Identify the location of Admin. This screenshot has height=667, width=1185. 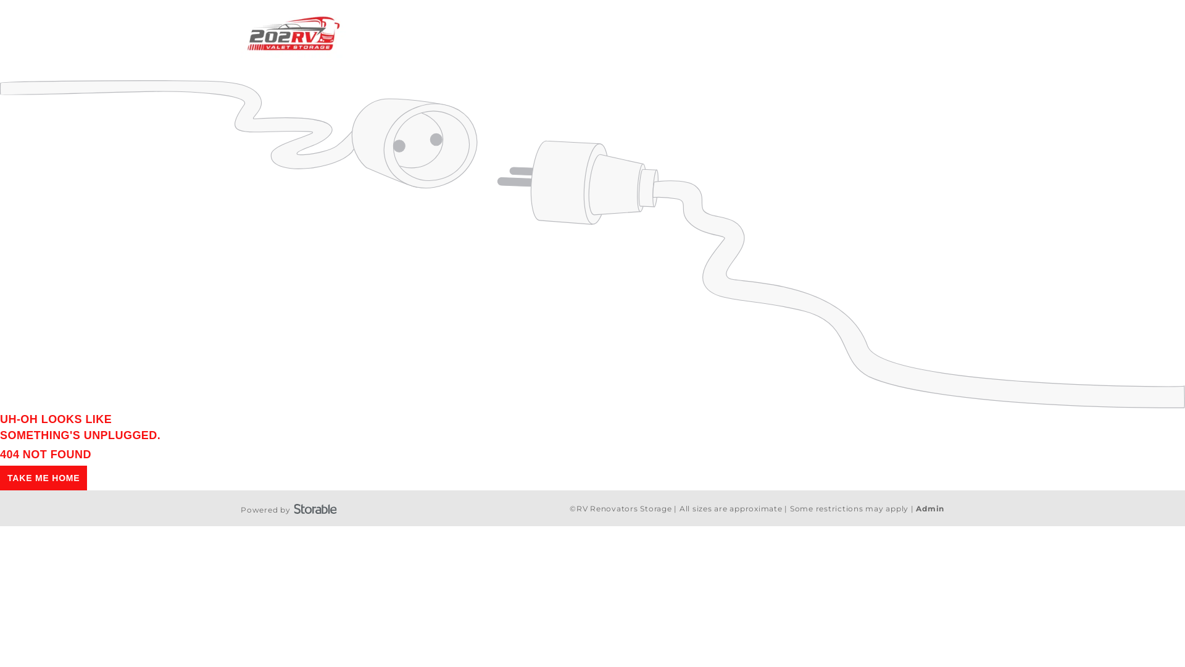
(930, 509).